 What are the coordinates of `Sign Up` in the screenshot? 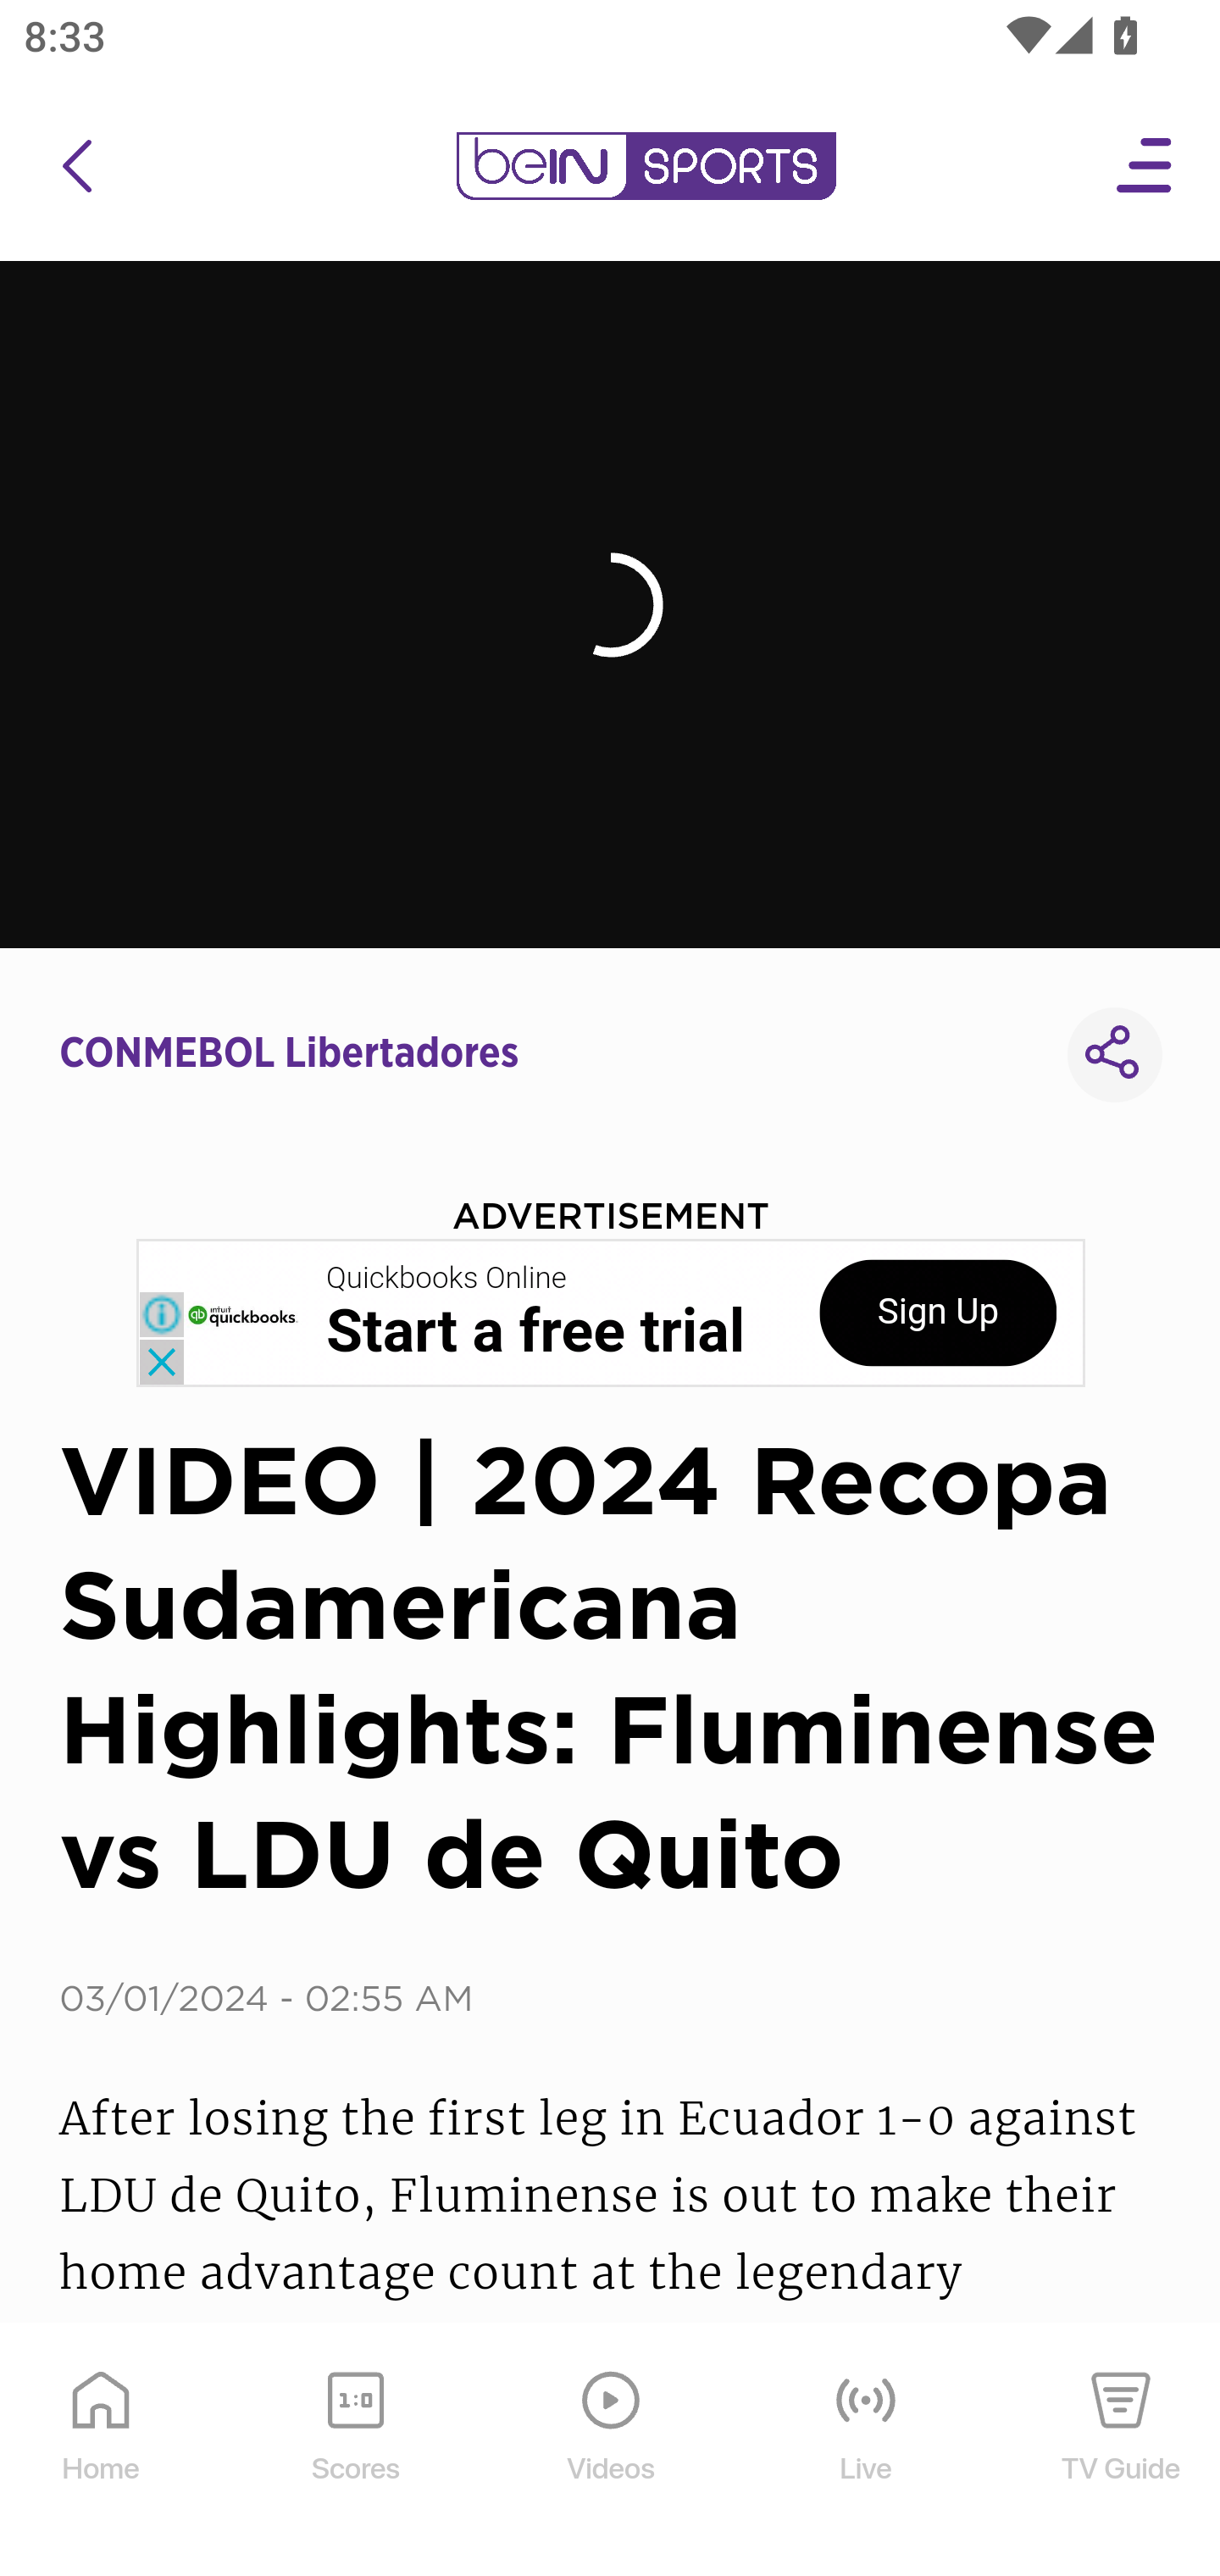 It's located at (938, 1313).